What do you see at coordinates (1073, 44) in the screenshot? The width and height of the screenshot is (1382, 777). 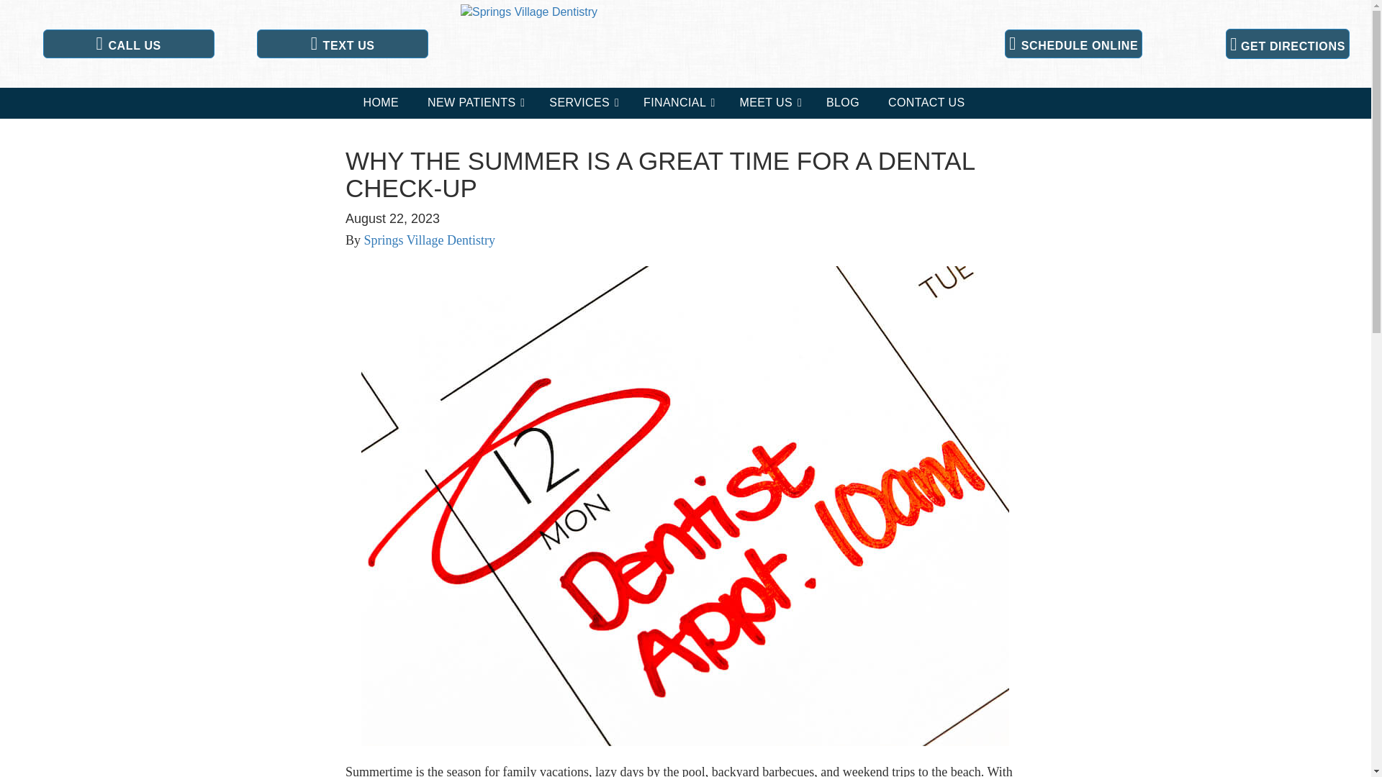 I see `SCHEDULE ONLINE` at bounding box center [1073, 44].